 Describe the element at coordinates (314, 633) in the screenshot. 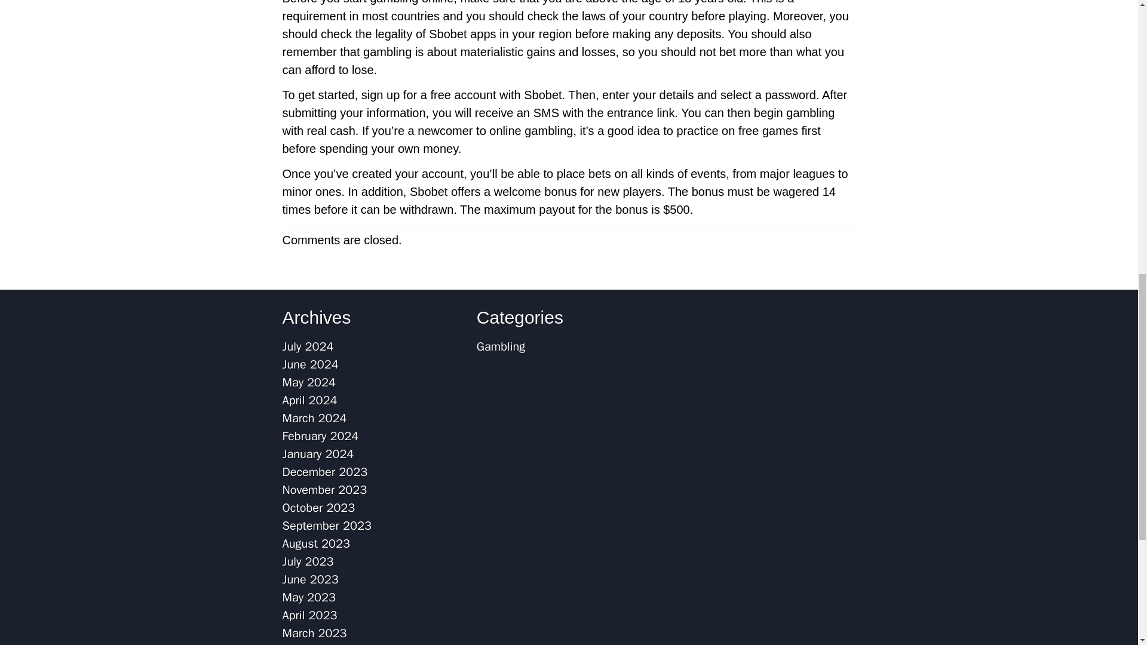

I see `March 2023` at that location.